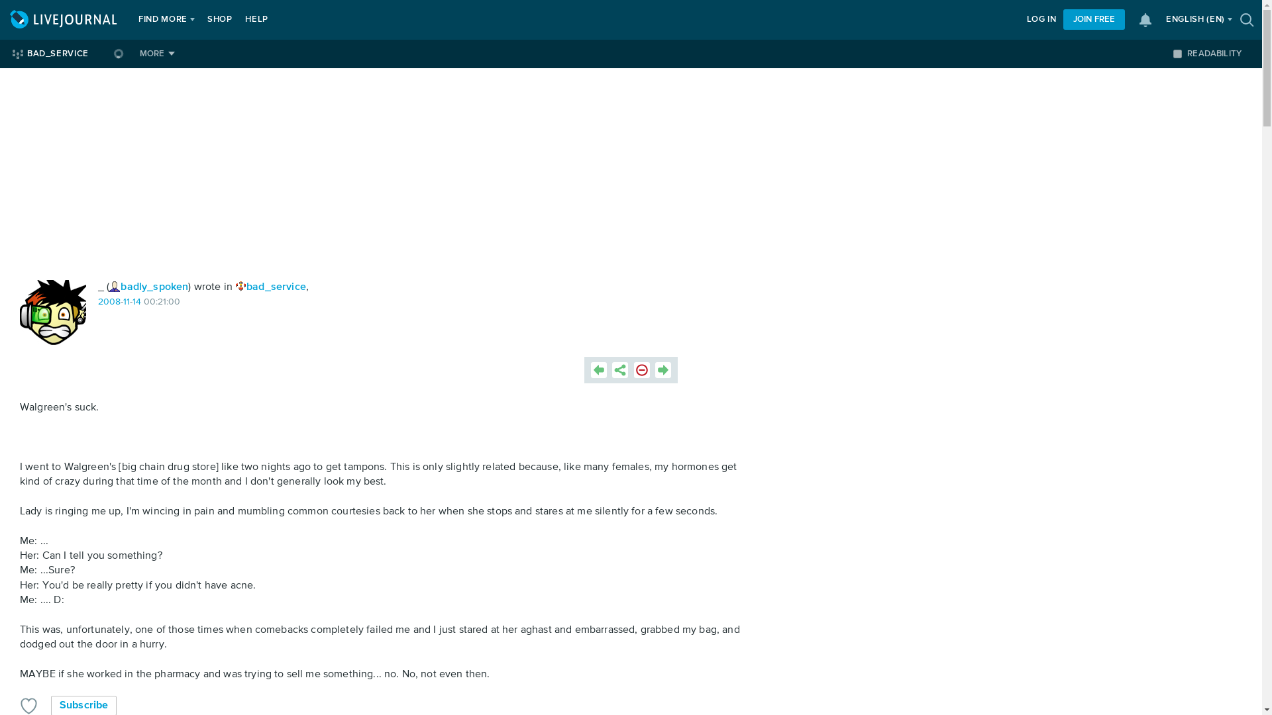  What do you see at coordinates (1094, 20) in the screenshot?
I see `JOIN FREE` at bounding box center [1094, 20].